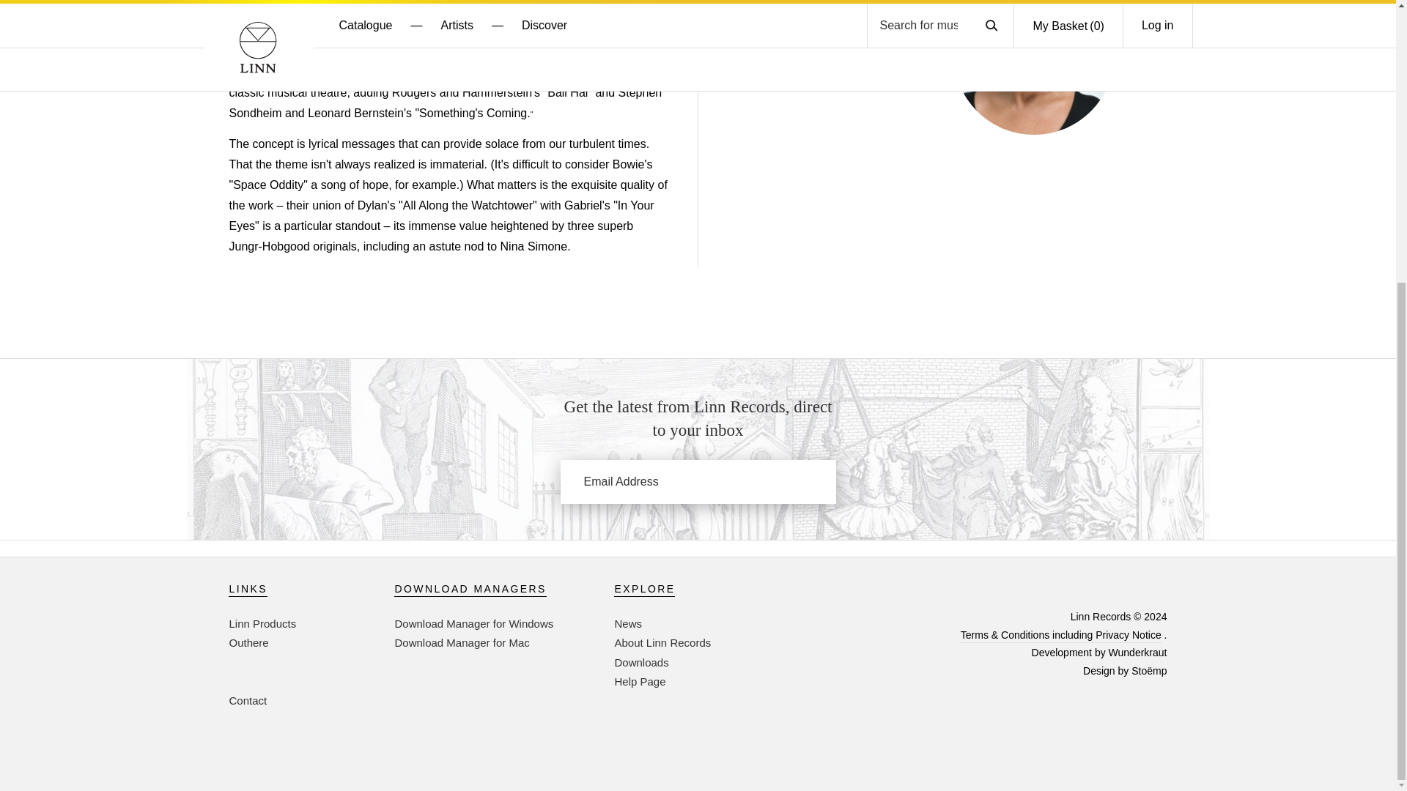 Image resolution: width=1407 pixels, height=791 pixels. What do you see at coordinates (662, 642) in the screenshot?
I see `Get to Know us Better` at bounding box center [662, 642].